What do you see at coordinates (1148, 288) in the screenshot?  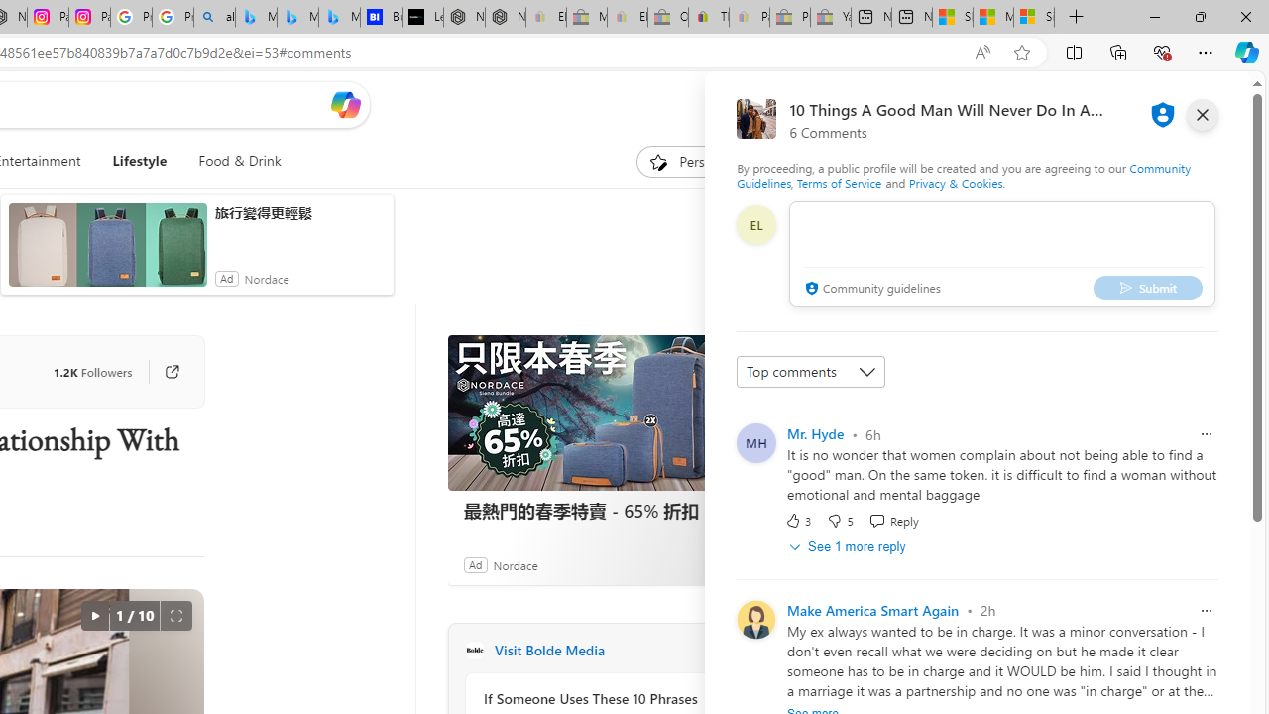 I see `Submit` at bounding box center [1148, 288].